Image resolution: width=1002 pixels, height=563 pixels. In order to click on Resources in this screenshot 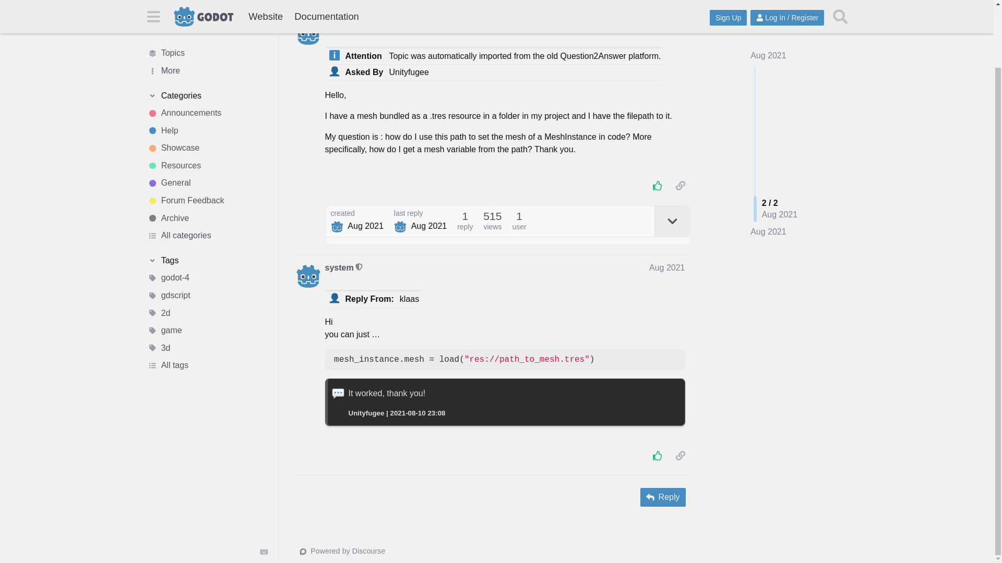, I will do `click(207, 96)`.